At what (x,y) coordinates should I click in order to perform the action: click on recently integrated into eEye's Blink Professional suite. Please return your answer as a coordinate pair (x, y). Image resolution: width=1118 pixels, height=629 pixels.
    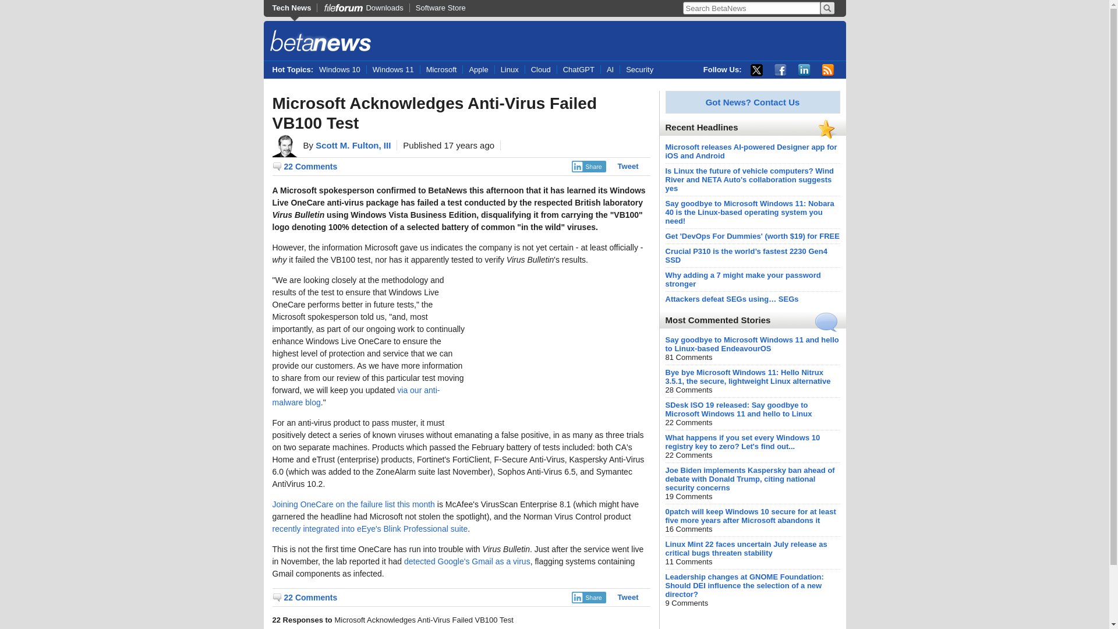
    Looking at the image, I should click on (370, 528).